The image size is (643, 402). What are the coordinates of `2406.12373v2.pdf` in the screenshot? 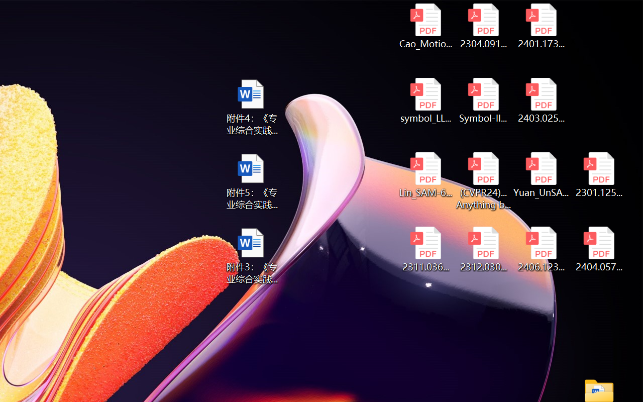 It's located at (542, 249).